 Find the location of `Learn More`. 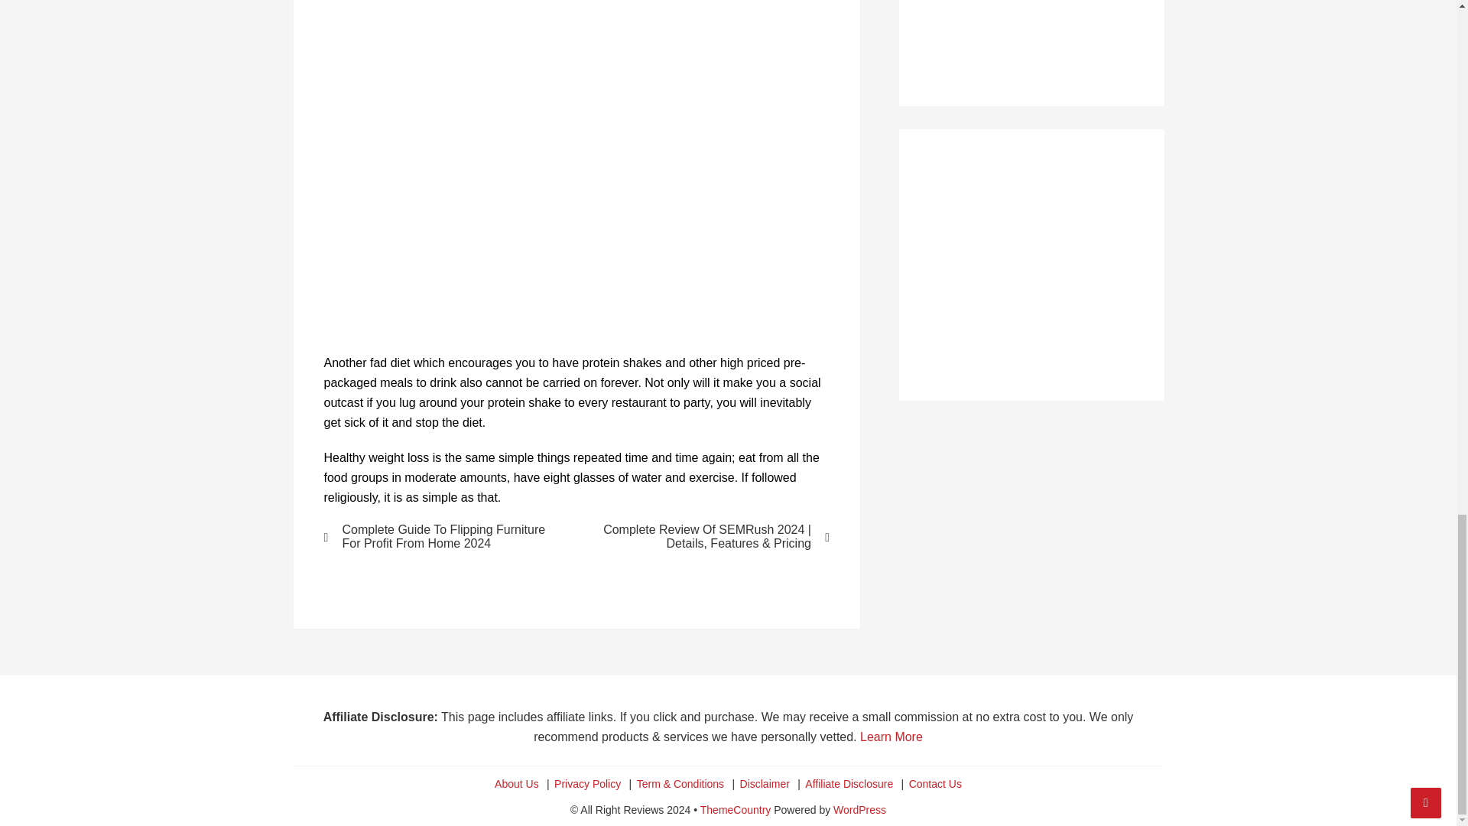

Learn More is located at coordinates (892, 737).